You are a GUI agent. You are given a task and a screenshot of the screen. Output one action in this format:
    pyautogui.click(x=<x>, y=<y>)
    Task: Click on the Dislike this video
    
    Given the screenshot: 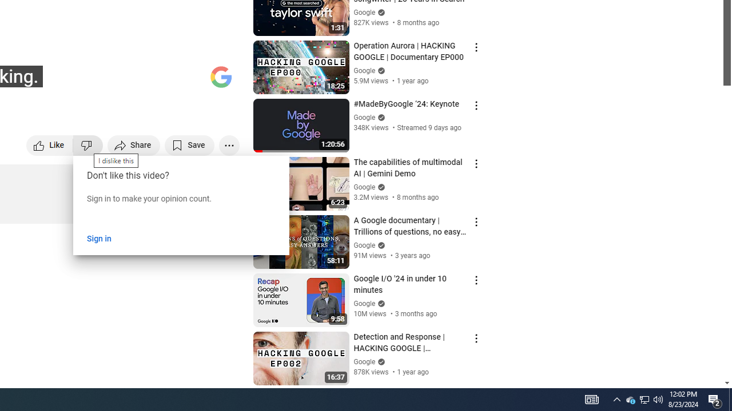 What is the action you would take?
    pyautogui.click(x=88, y=145)
    